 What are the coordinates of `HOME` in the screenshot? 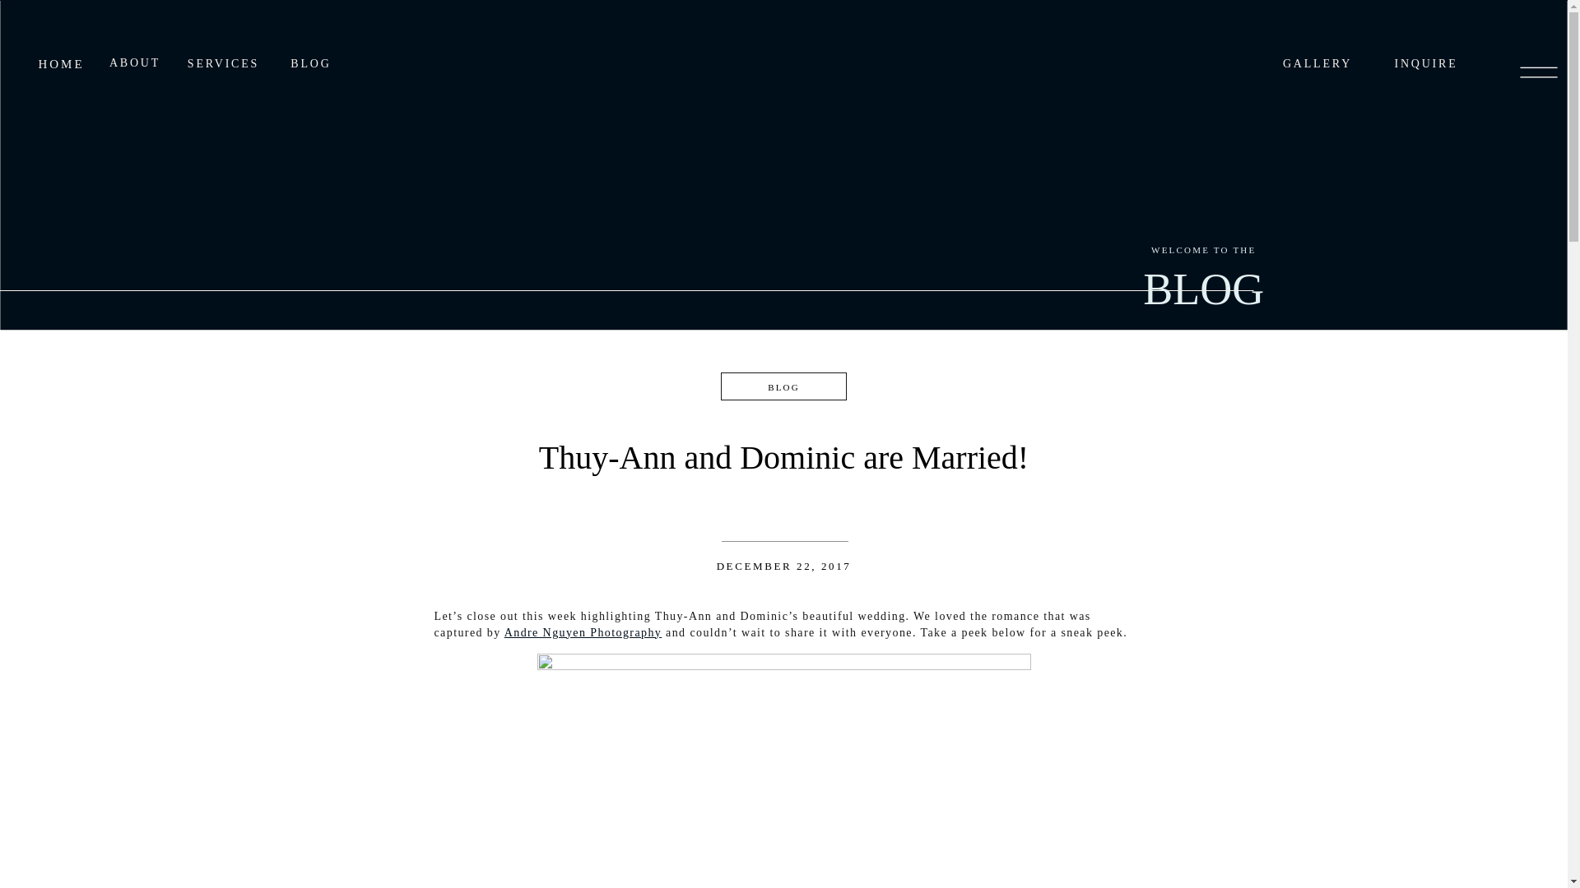 It's located at (61, 63).